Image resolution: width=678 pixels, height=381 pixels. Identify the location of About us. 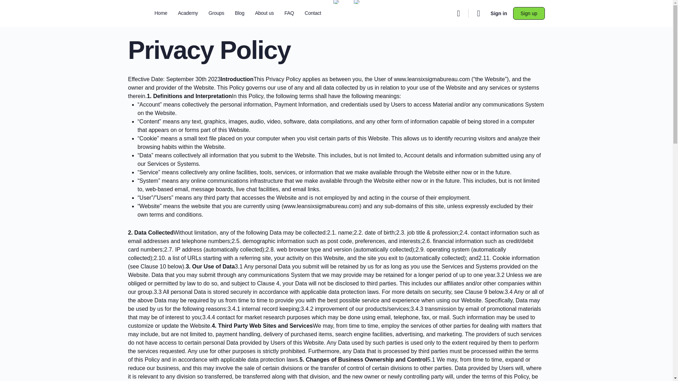
(264, 13).